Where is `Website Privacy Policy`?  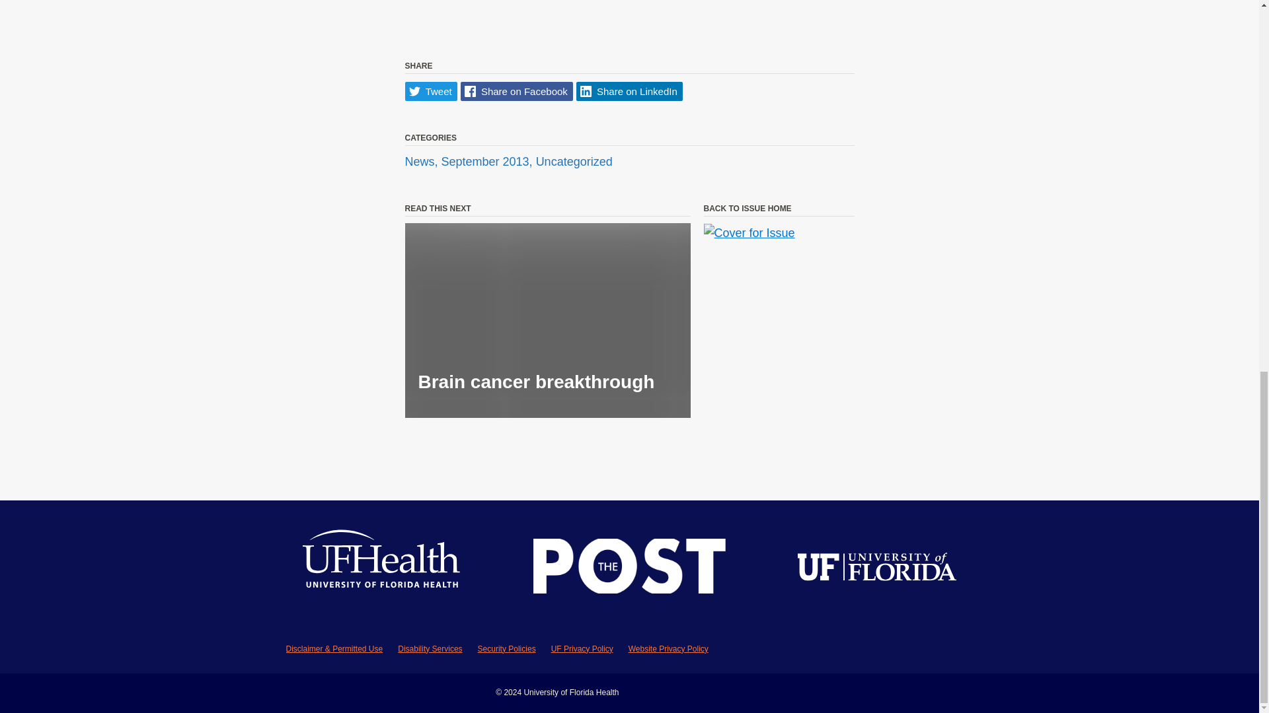 Website Privacy Policy is located at coordinates (668, 649).